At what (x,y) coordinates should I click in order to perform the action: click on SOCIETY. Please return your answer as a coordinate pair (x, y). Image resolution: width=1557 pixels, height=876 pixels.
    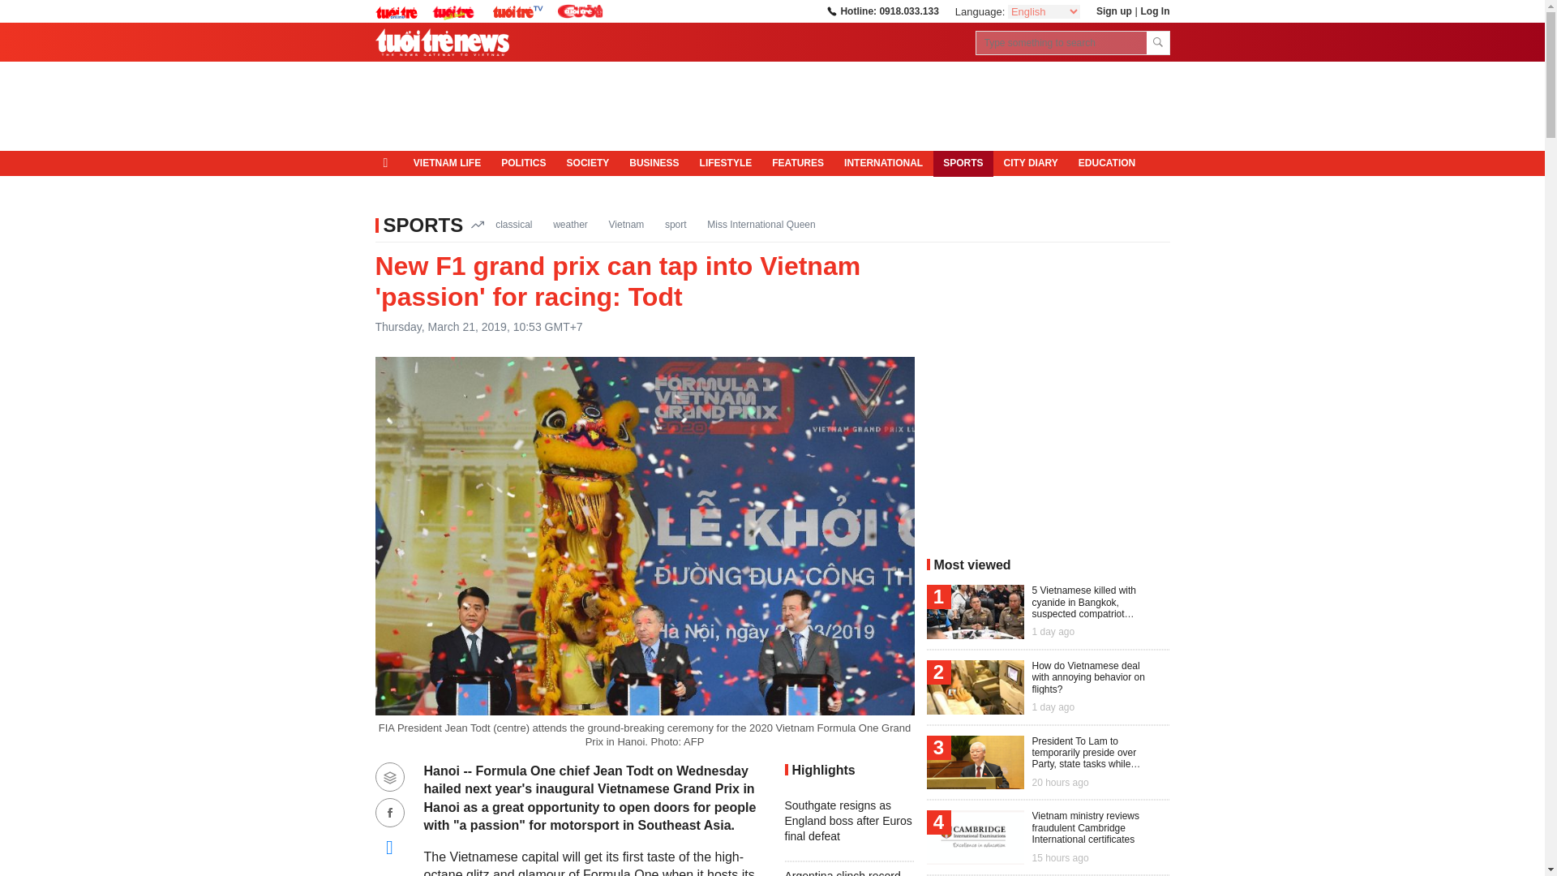
    Looking at the image, I should click on (587, 164).